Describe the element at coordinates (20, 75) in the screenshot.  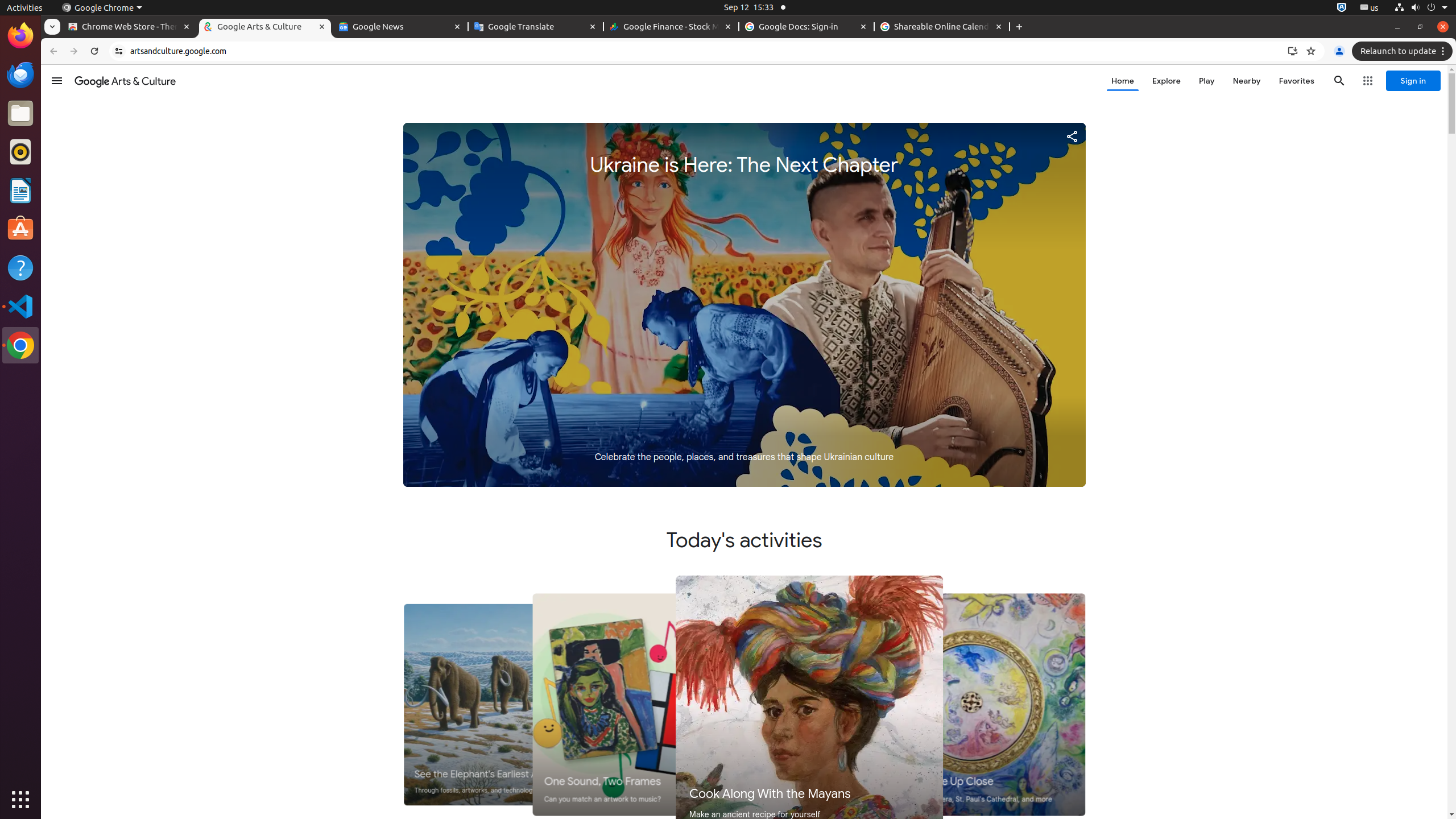
I see `Thunderbird Mail` at that location.